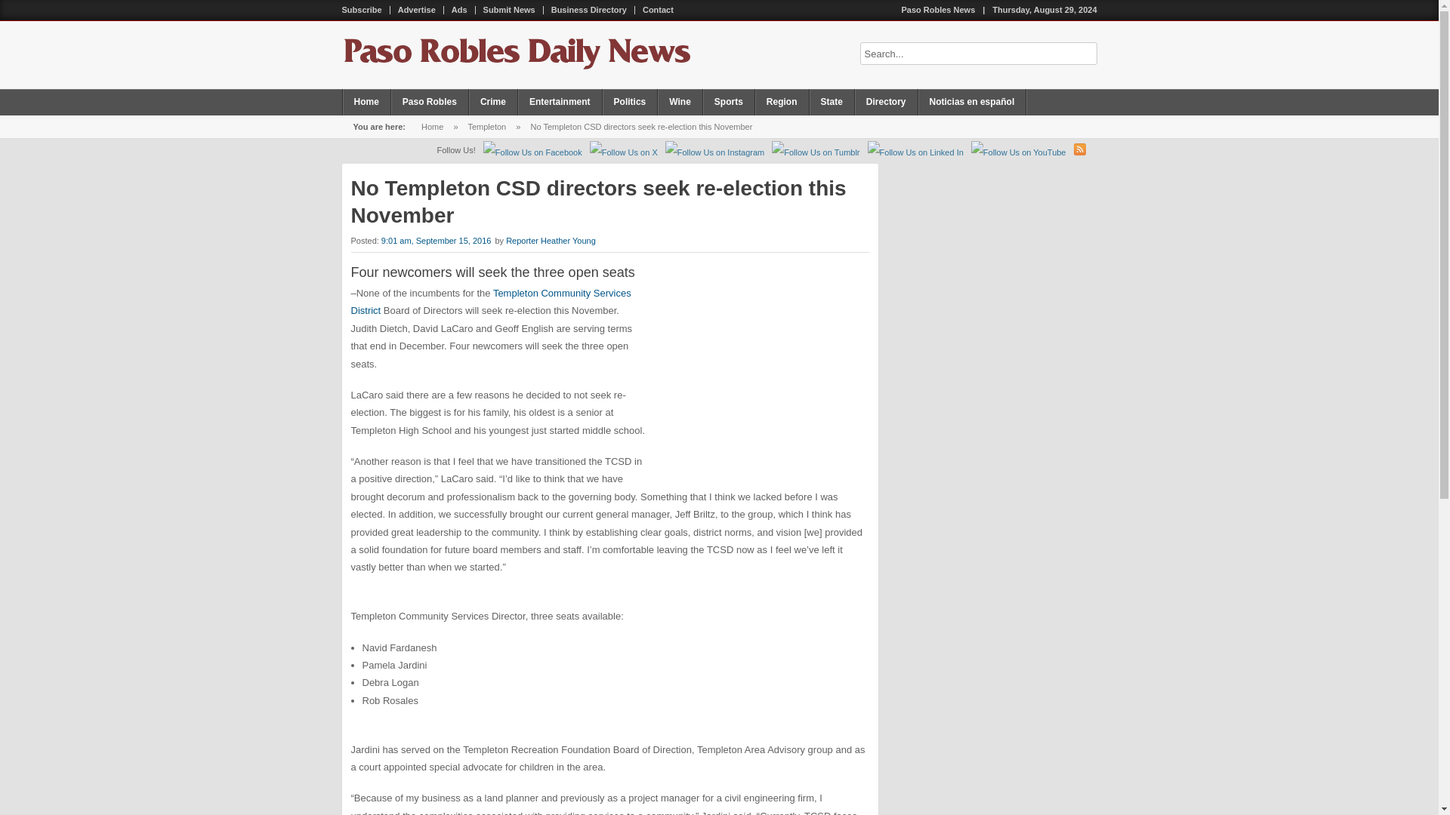 This screenshot has width=1450, height=815. Describe the element at coordinates (782, 102) in the screenshot. I see `Region` at that location.